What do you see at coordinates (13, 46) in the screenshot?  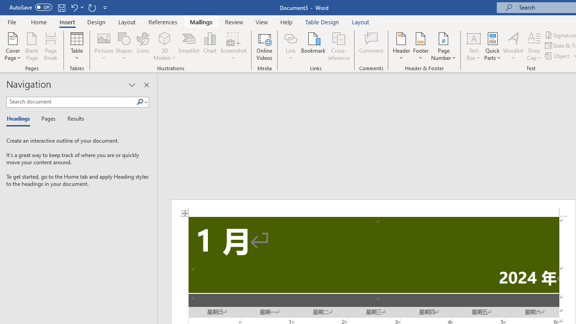 I see `Cover Page` at bounding box center [13, 46].